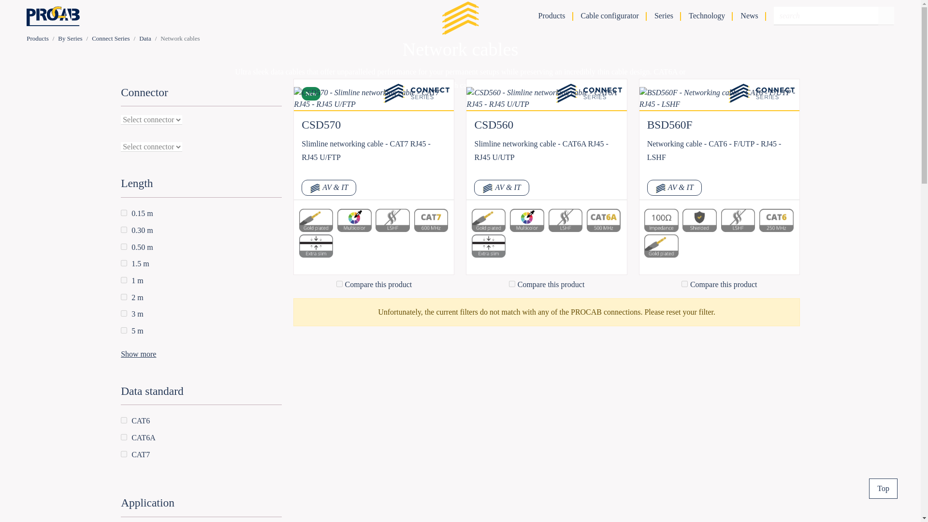 The height and width of the screenshot is (522, 928). What do you see at coordinates (565, 220) in the screenshot?
I see `LSHF` at bounding box center [565, 220].